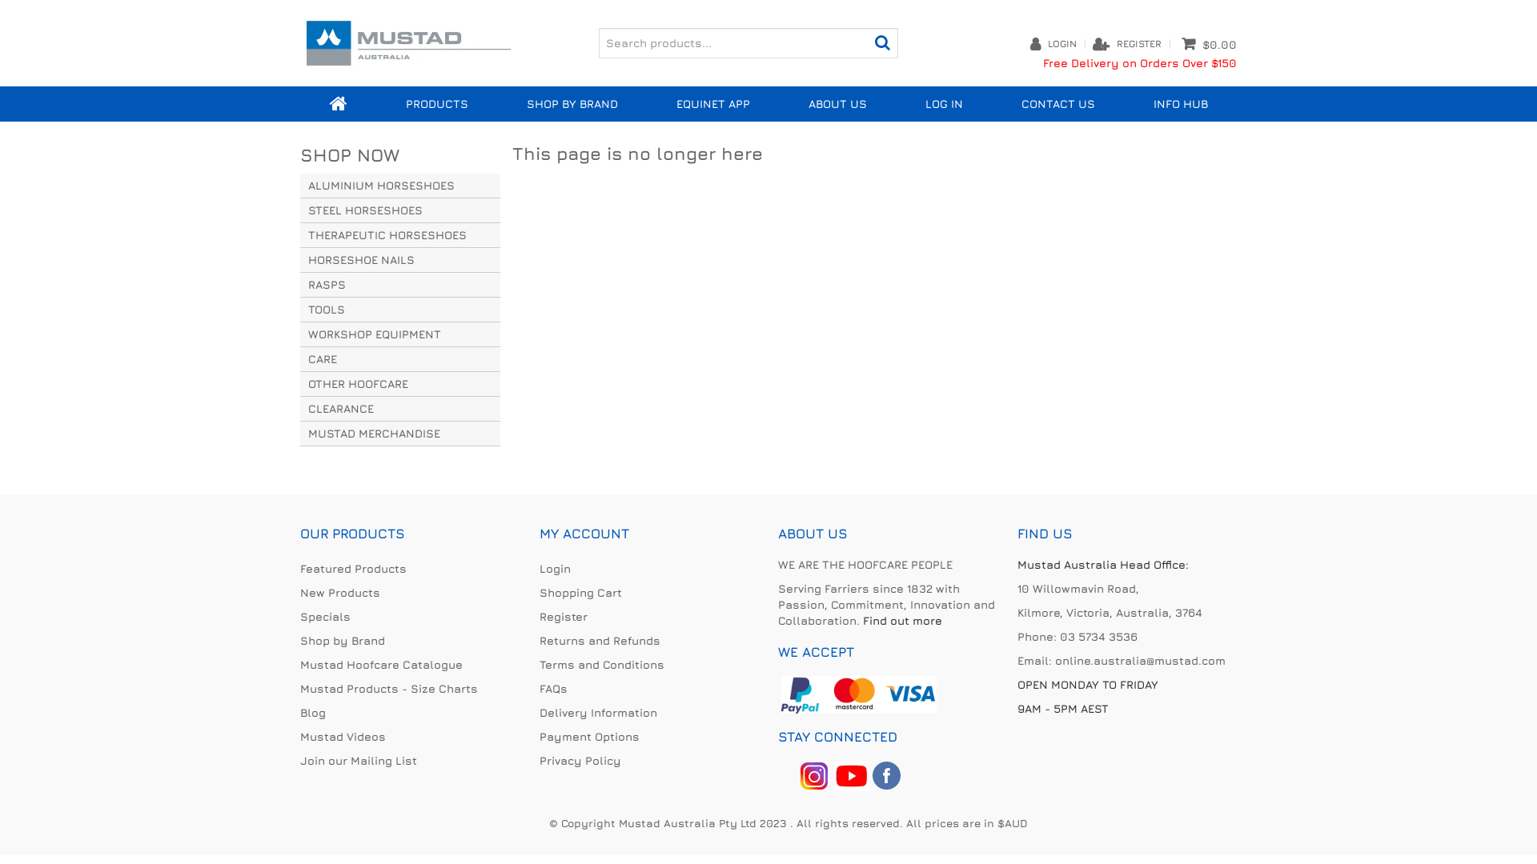 This screenshot has width=1537, height=864. I want to click on CLEARANCE, so click(400, 410).